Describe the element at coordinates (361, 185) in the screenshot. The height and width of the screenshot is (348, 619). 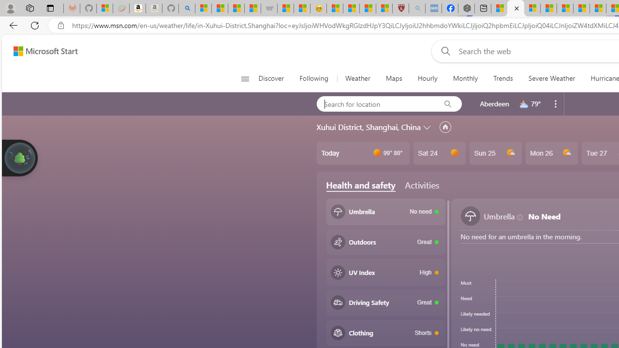
I see `Health and safety` at that location.